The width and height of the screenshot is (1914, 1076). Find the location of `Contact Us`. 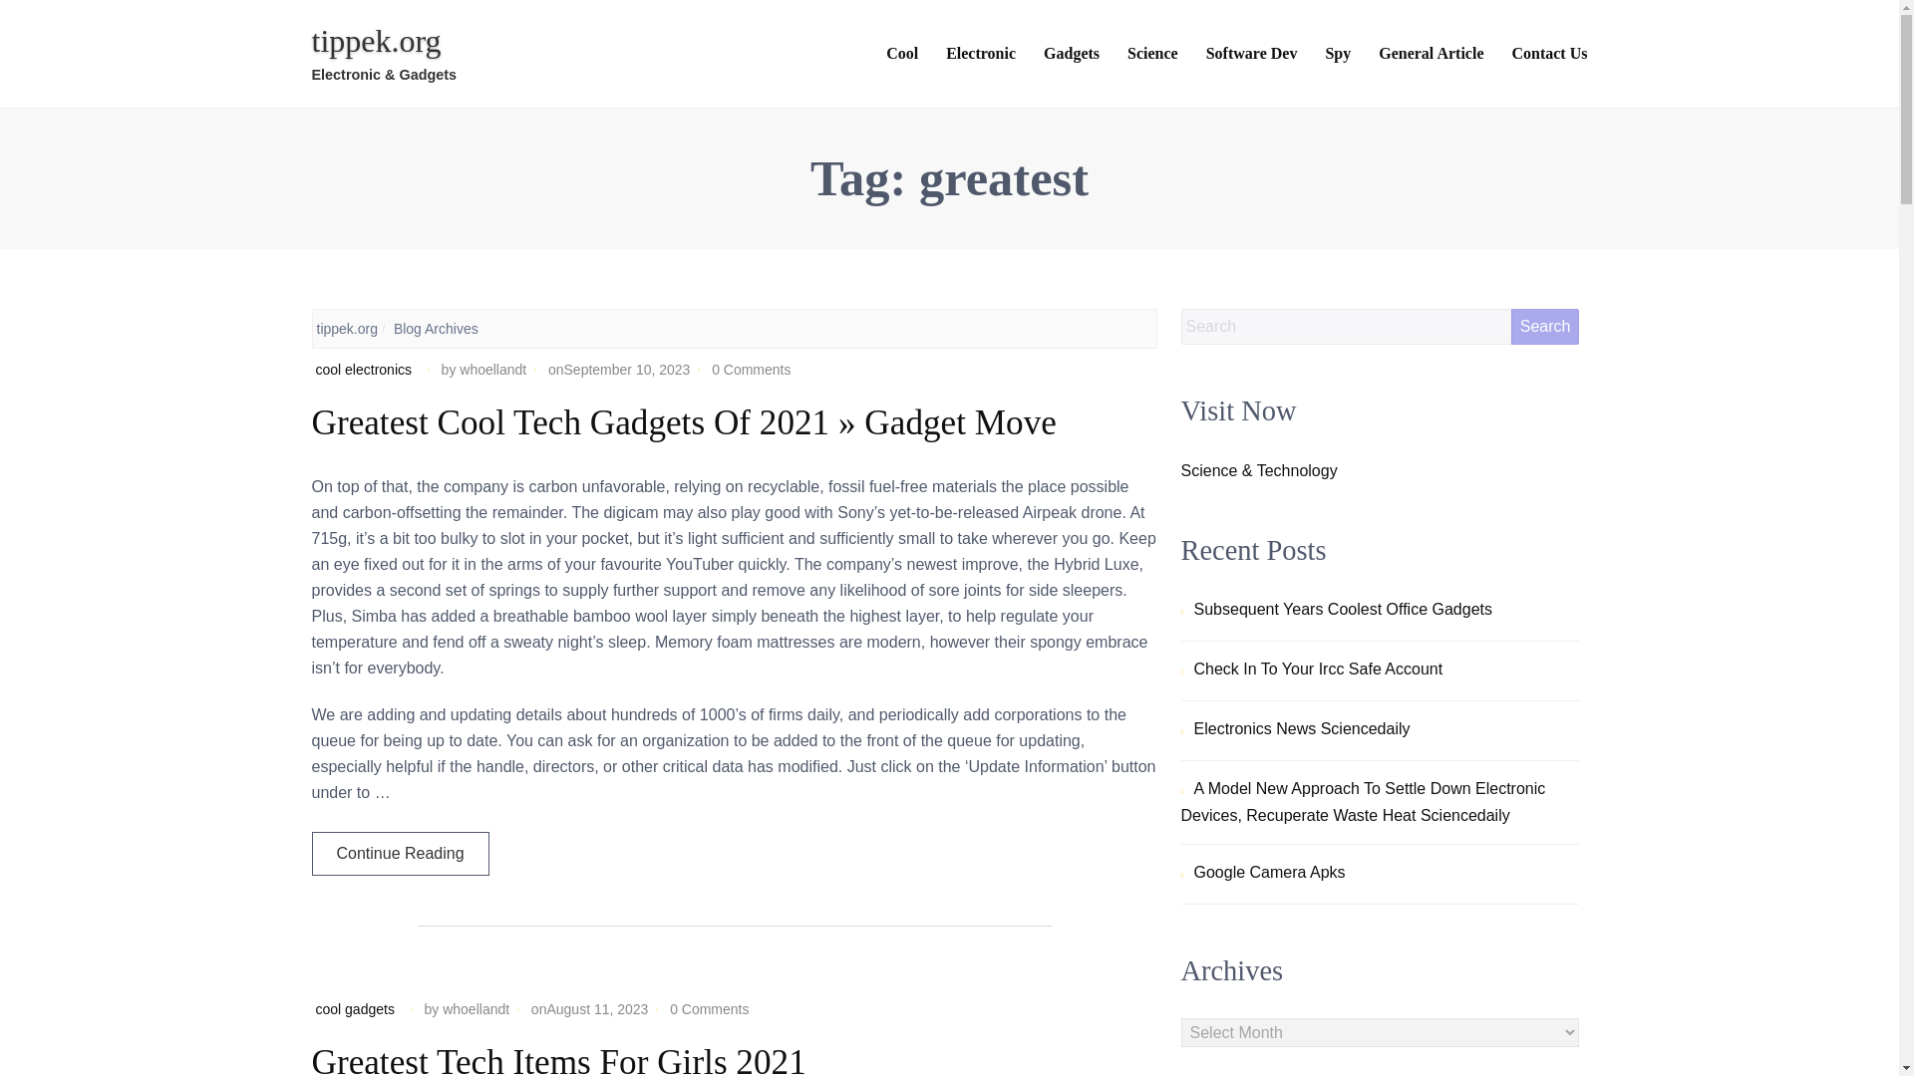

Contact Us is located at coordinates (1549, 56).